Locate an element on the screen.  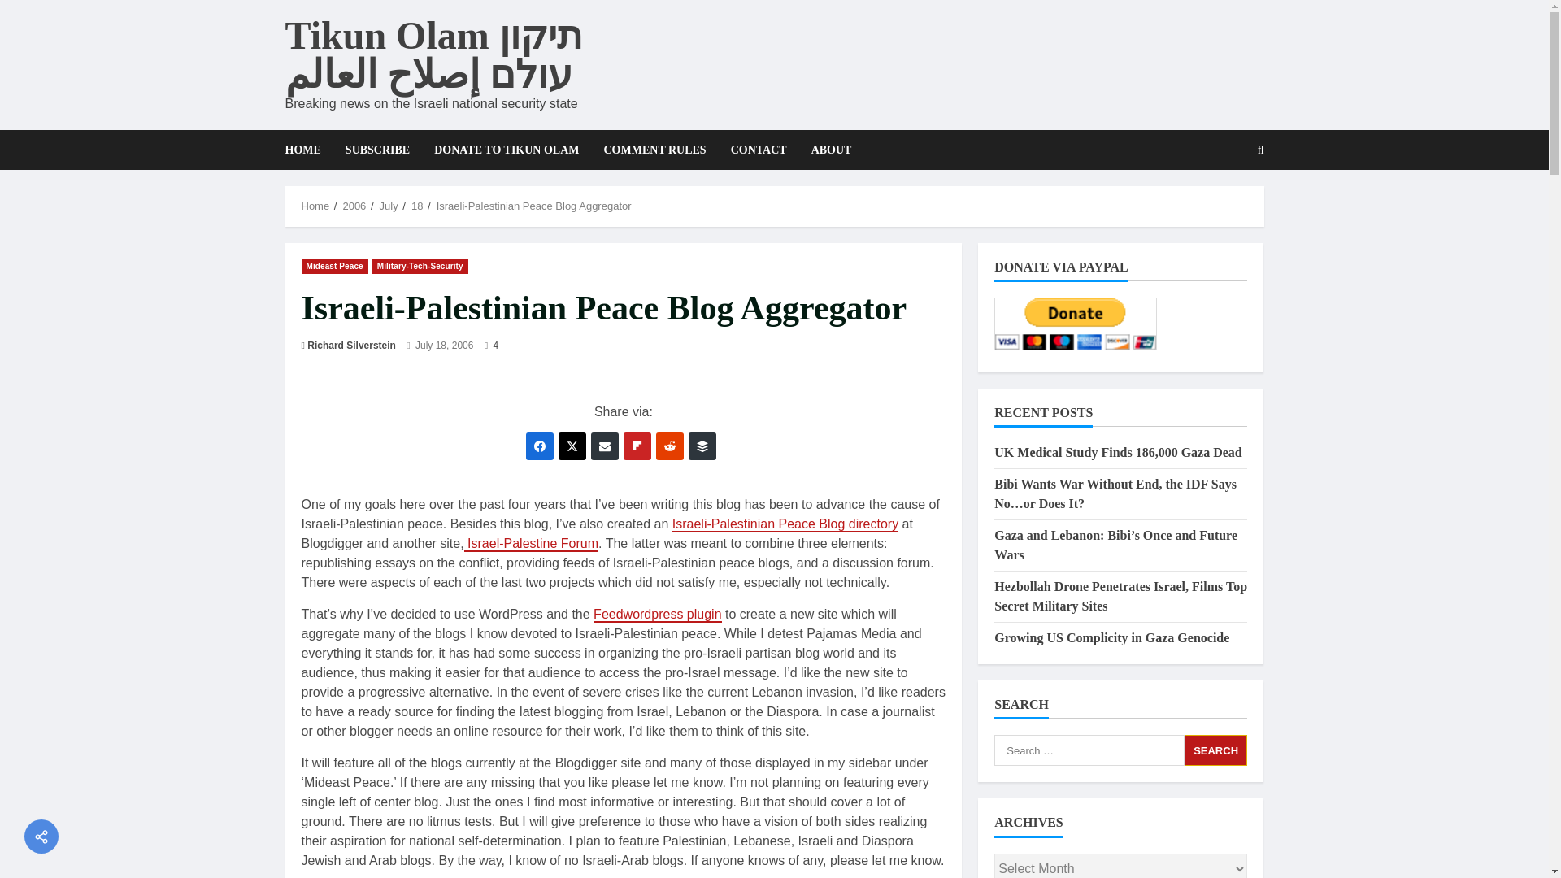
ABOUT is located at coordinates (826, 150).